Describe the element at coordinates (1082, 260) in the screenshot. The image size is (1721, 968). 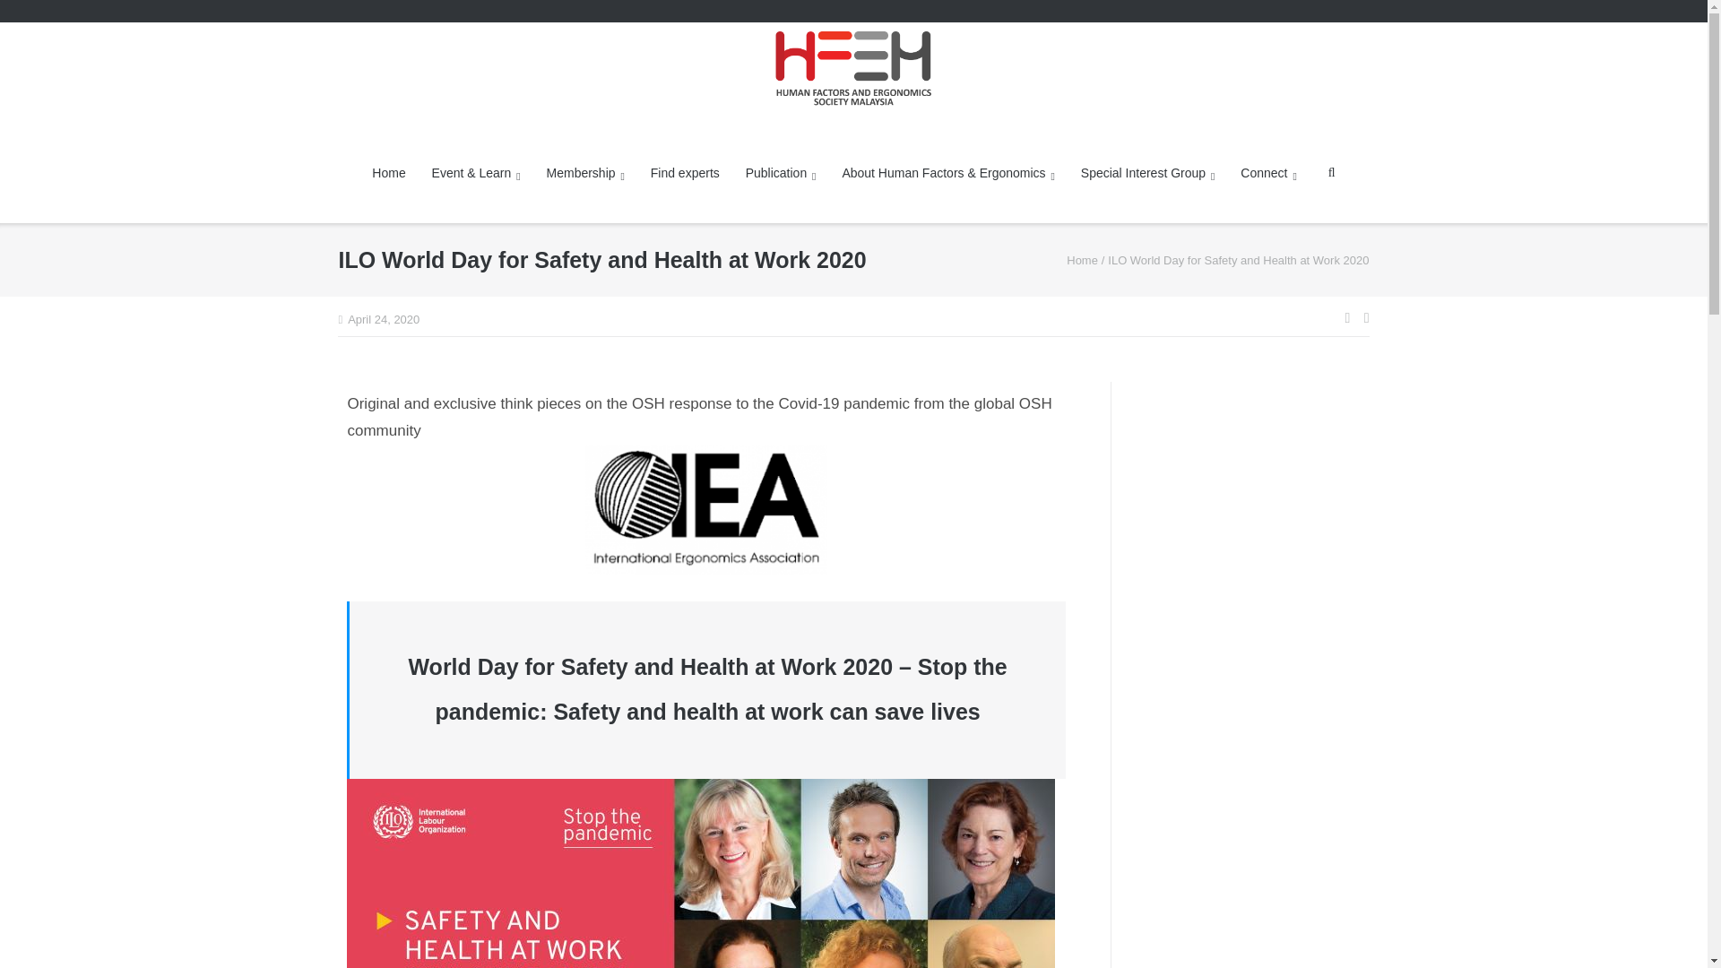
I see `HFEM` at that location.